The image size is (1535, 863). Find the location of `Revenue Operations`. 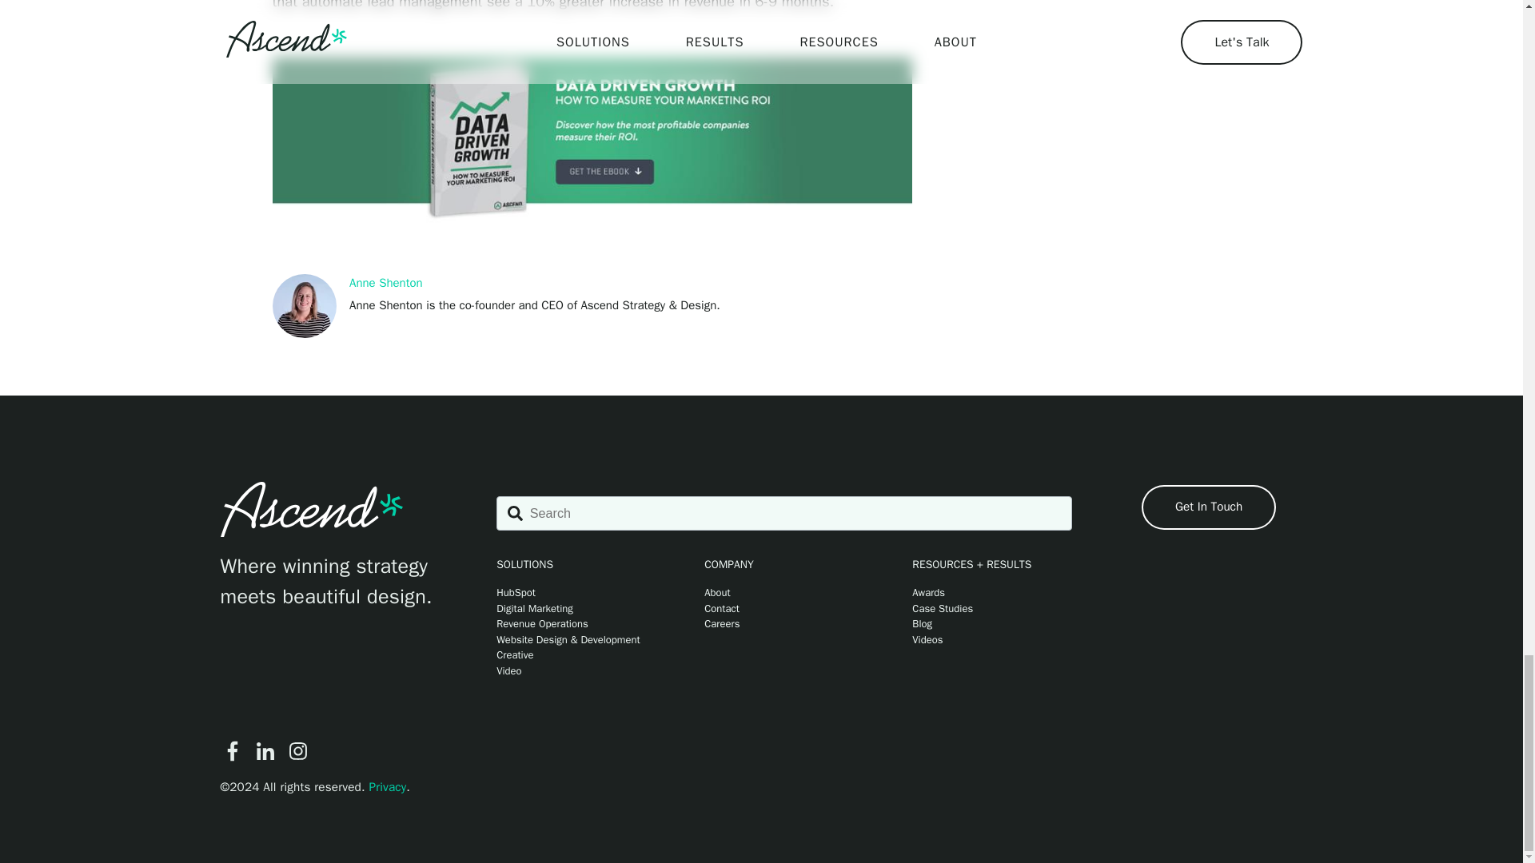

Revenue Operations is located at coordinates (576, 623).